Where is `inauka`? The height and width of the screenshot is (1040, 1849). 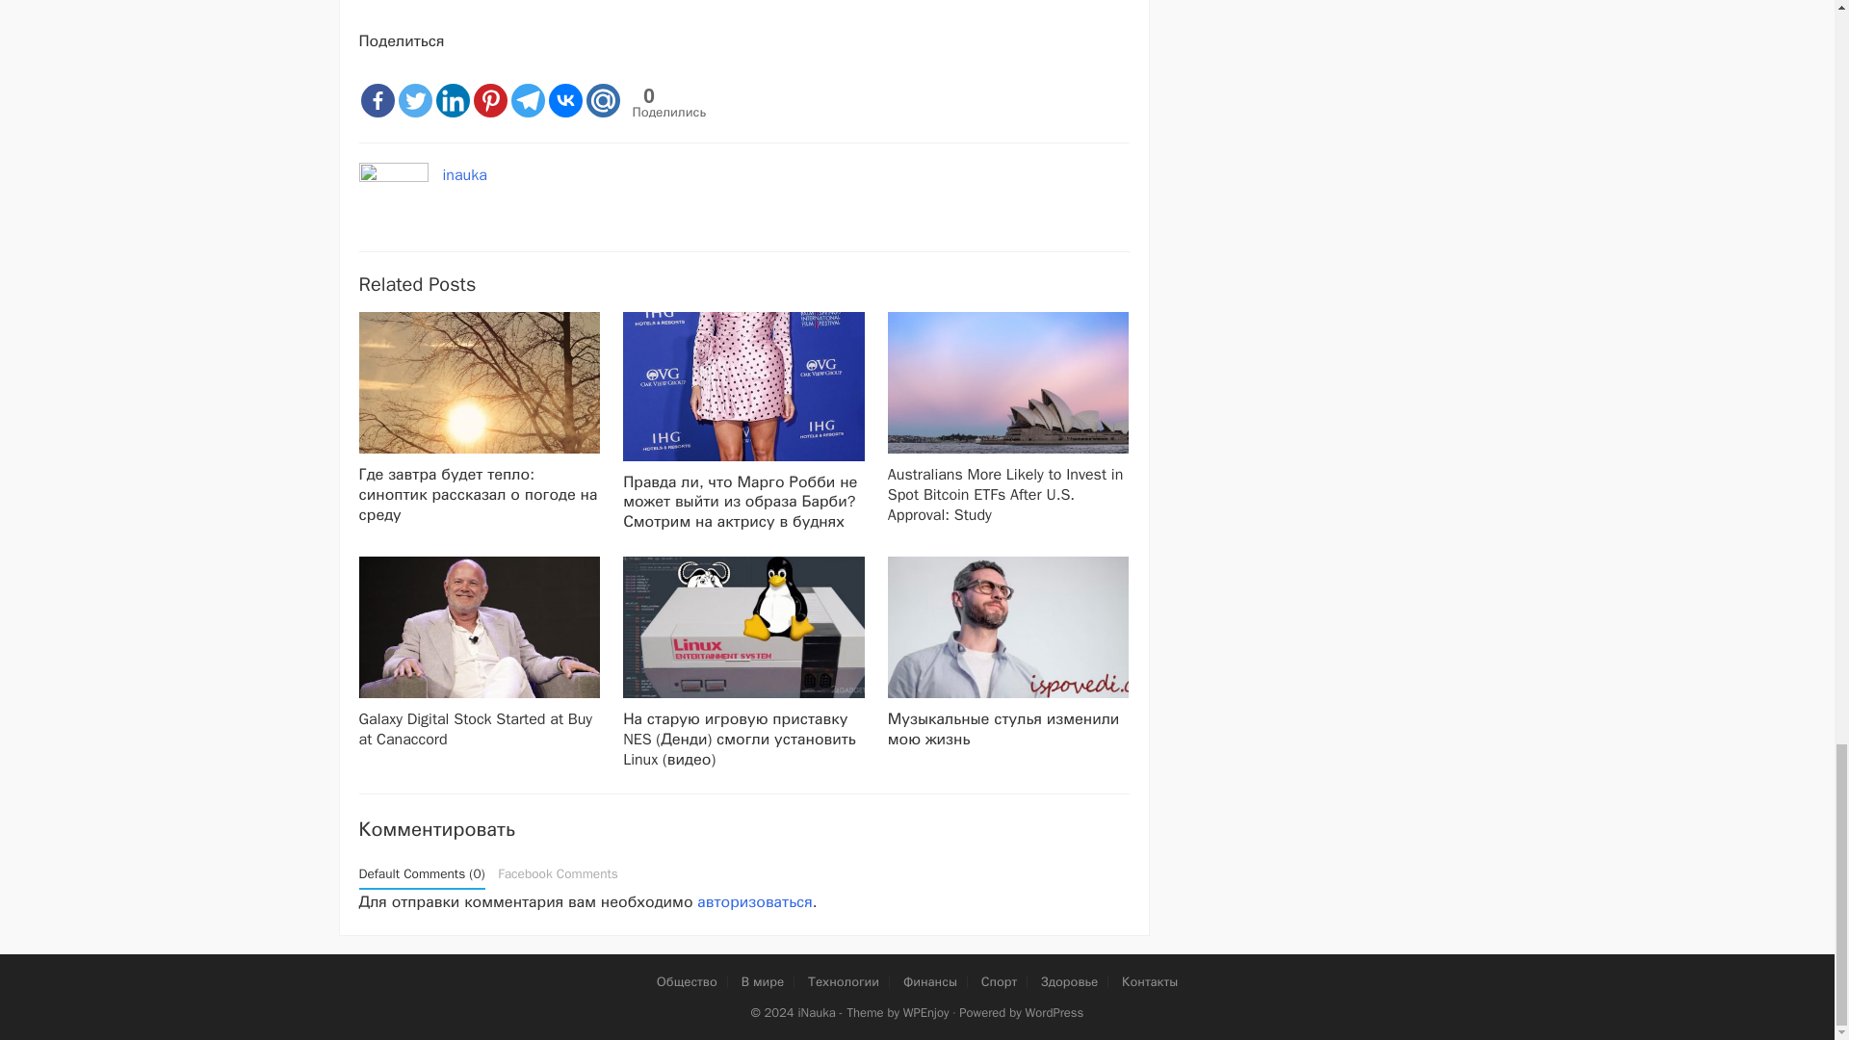 inauka is located at coordinates (465, 175).